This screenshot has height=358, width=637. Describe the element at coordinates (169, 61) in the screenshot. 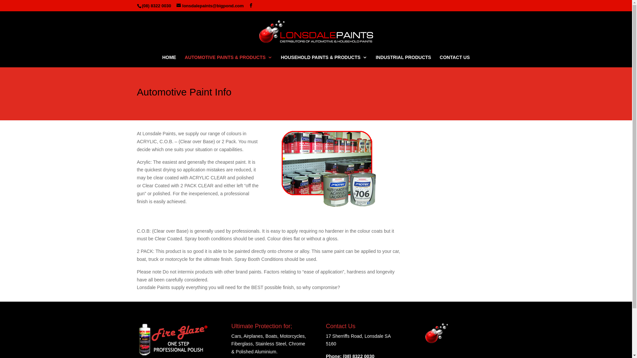

I see `HOME` at that location.